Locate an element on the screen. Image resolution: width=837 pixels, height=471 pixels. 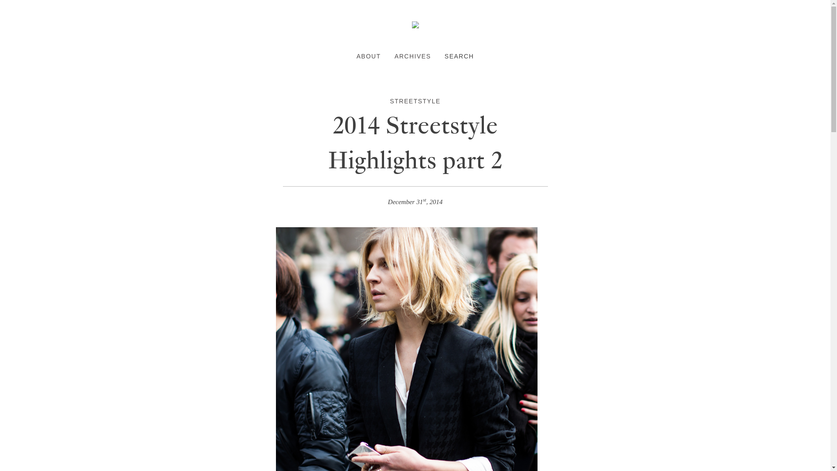
SEARCH is located at coordinates (459, 56).